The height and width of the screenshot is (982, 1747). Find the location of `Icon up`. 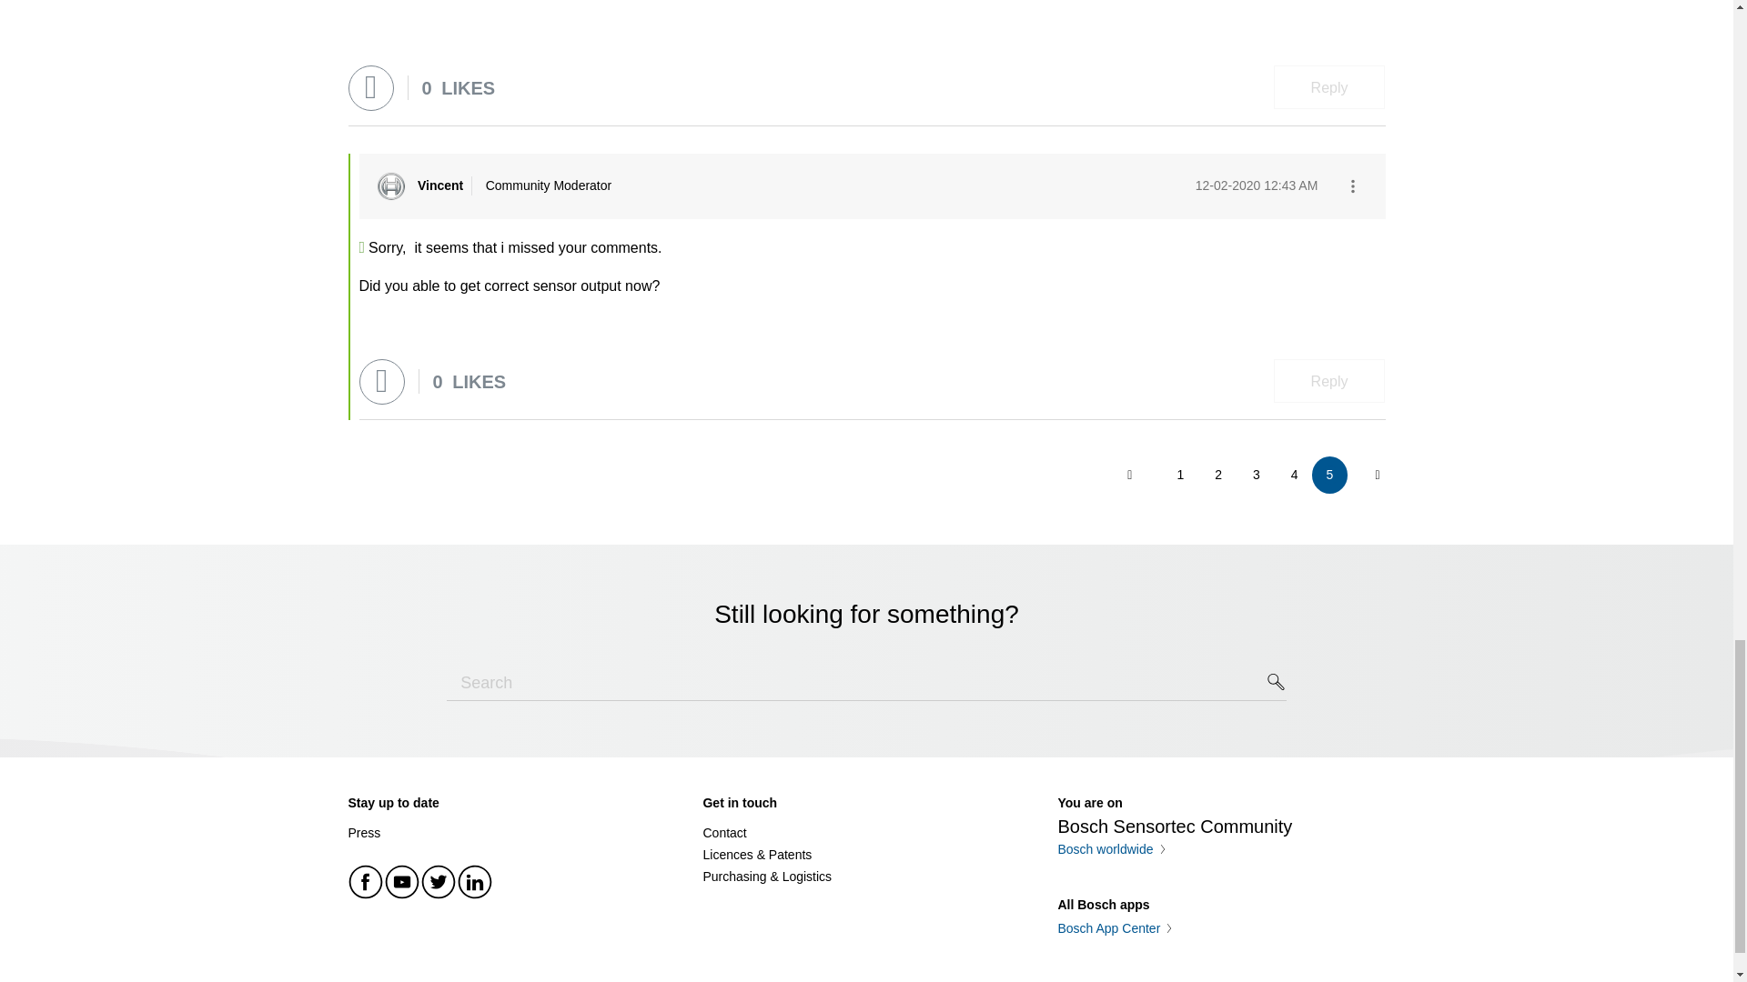

Icon up is located at coordinates (1676, 979).